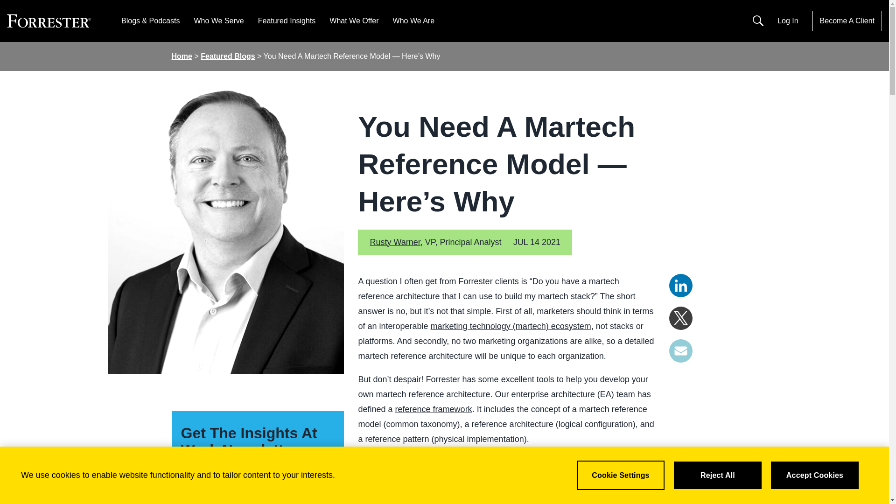 The width and height of the screenshot is (896, 504). I want to click on Who We Serve, so click(218, 21).